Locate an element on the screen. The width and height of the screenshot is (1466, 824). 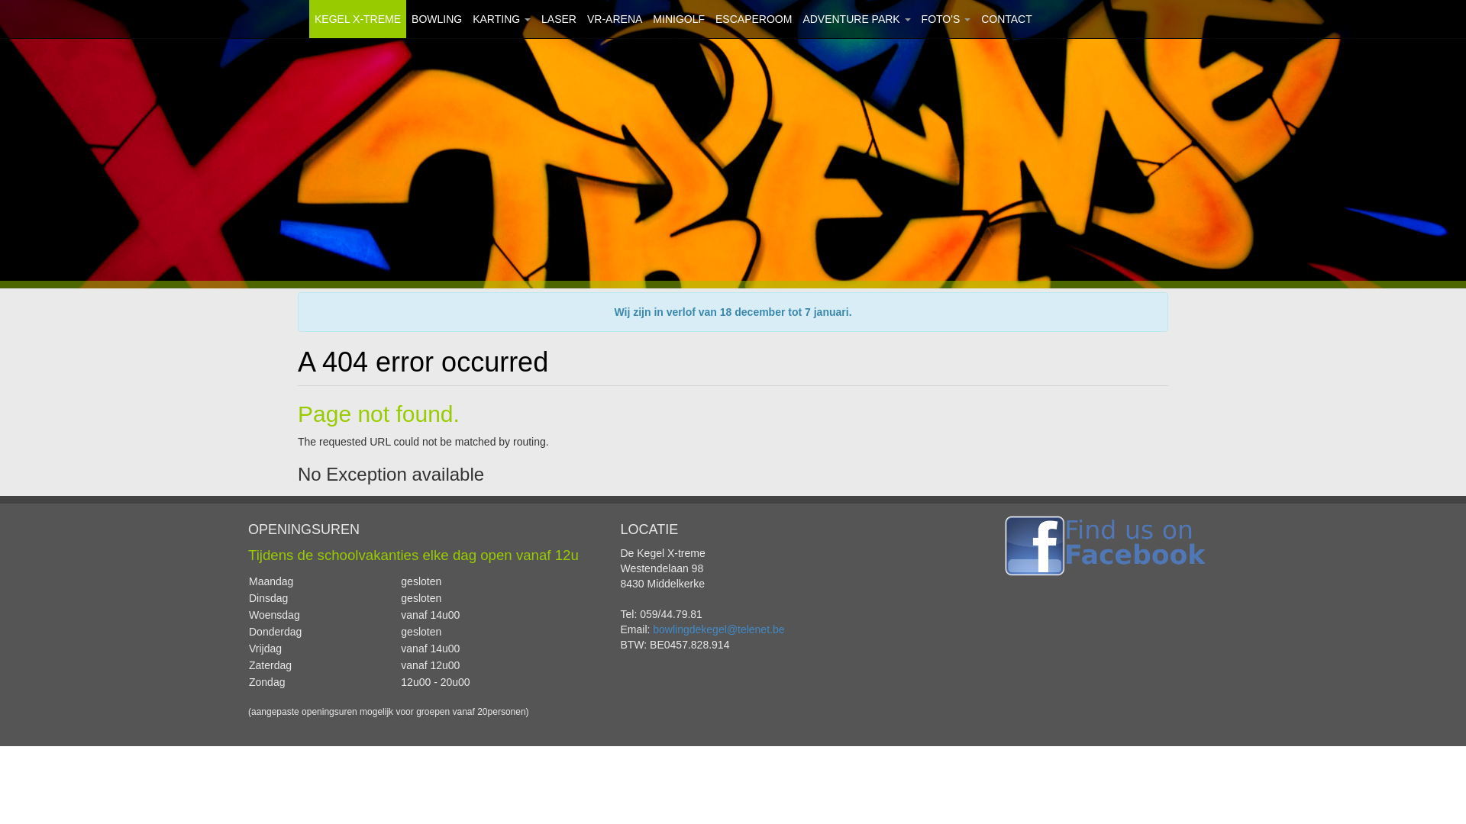
ADVENTURE PARK is located at coordinates (857, 19).